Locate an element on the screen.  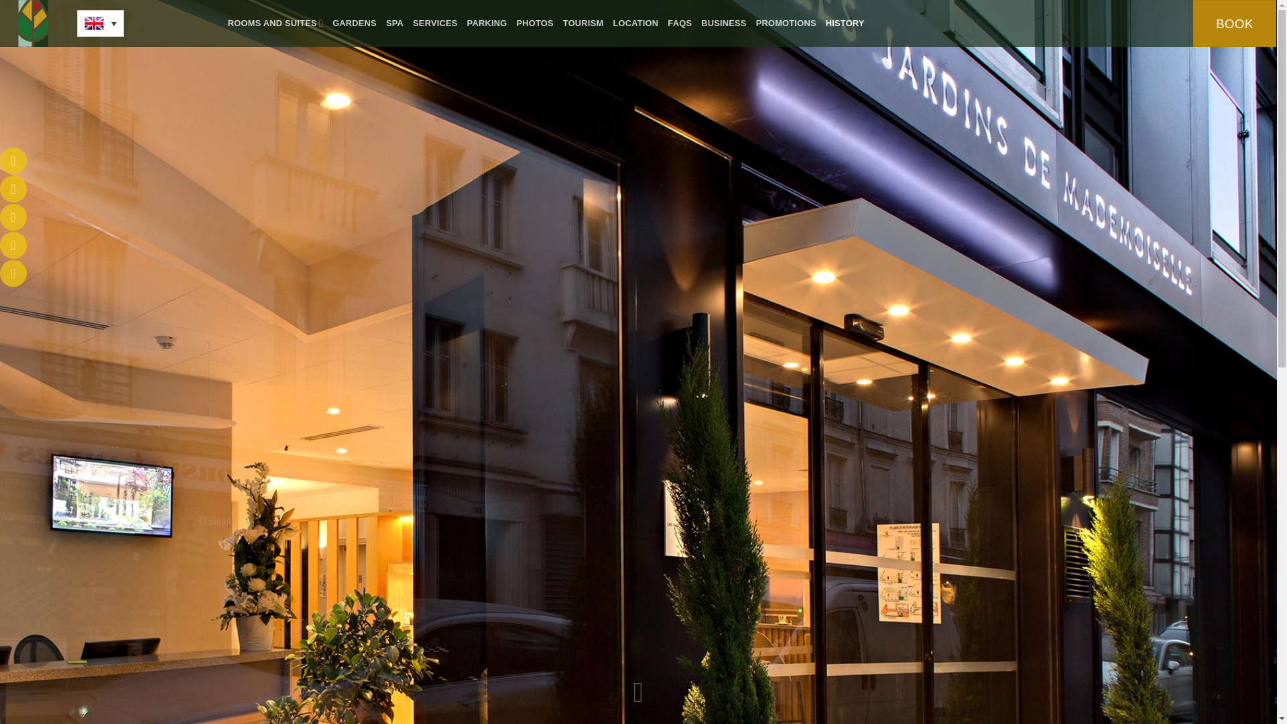
BUSINESS is located at coordinates (724, 23).